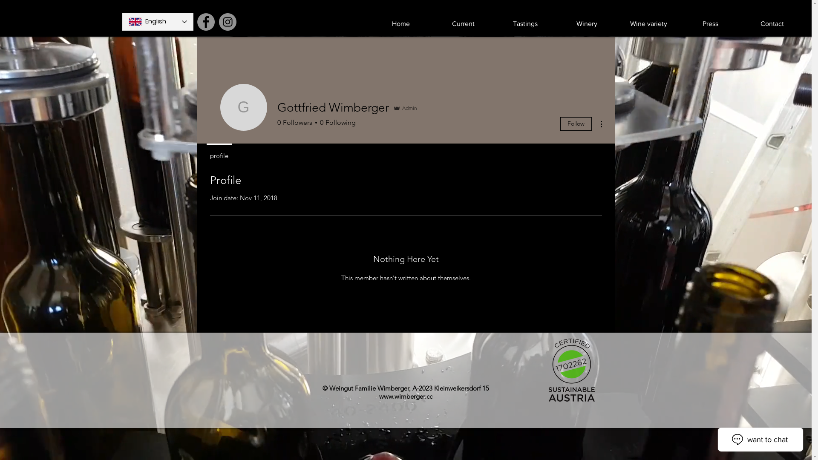 The height and width of the screenshot is (460, 818). I want to click on Tastings, so click(525, 20).